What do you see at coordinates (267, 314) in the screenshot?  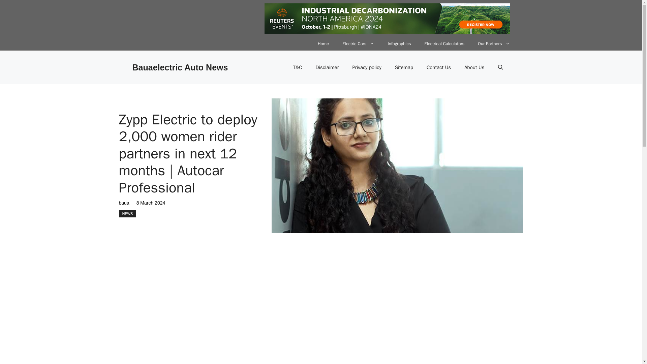 I see `Advertisement` at bounding box center [267, 314].